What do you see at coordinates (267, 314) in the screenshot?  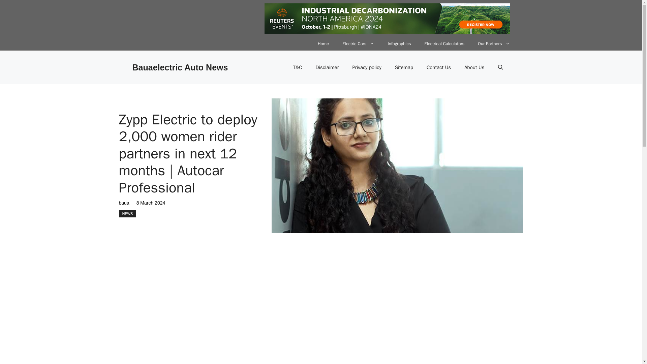 I see `Advertisement` at bounding box center [267, 314].